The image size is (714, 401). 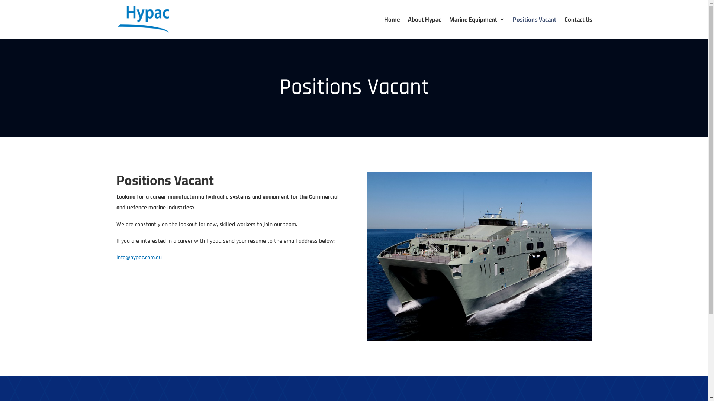 I want to click on Positions Vacant, so click(x=534, y=27).